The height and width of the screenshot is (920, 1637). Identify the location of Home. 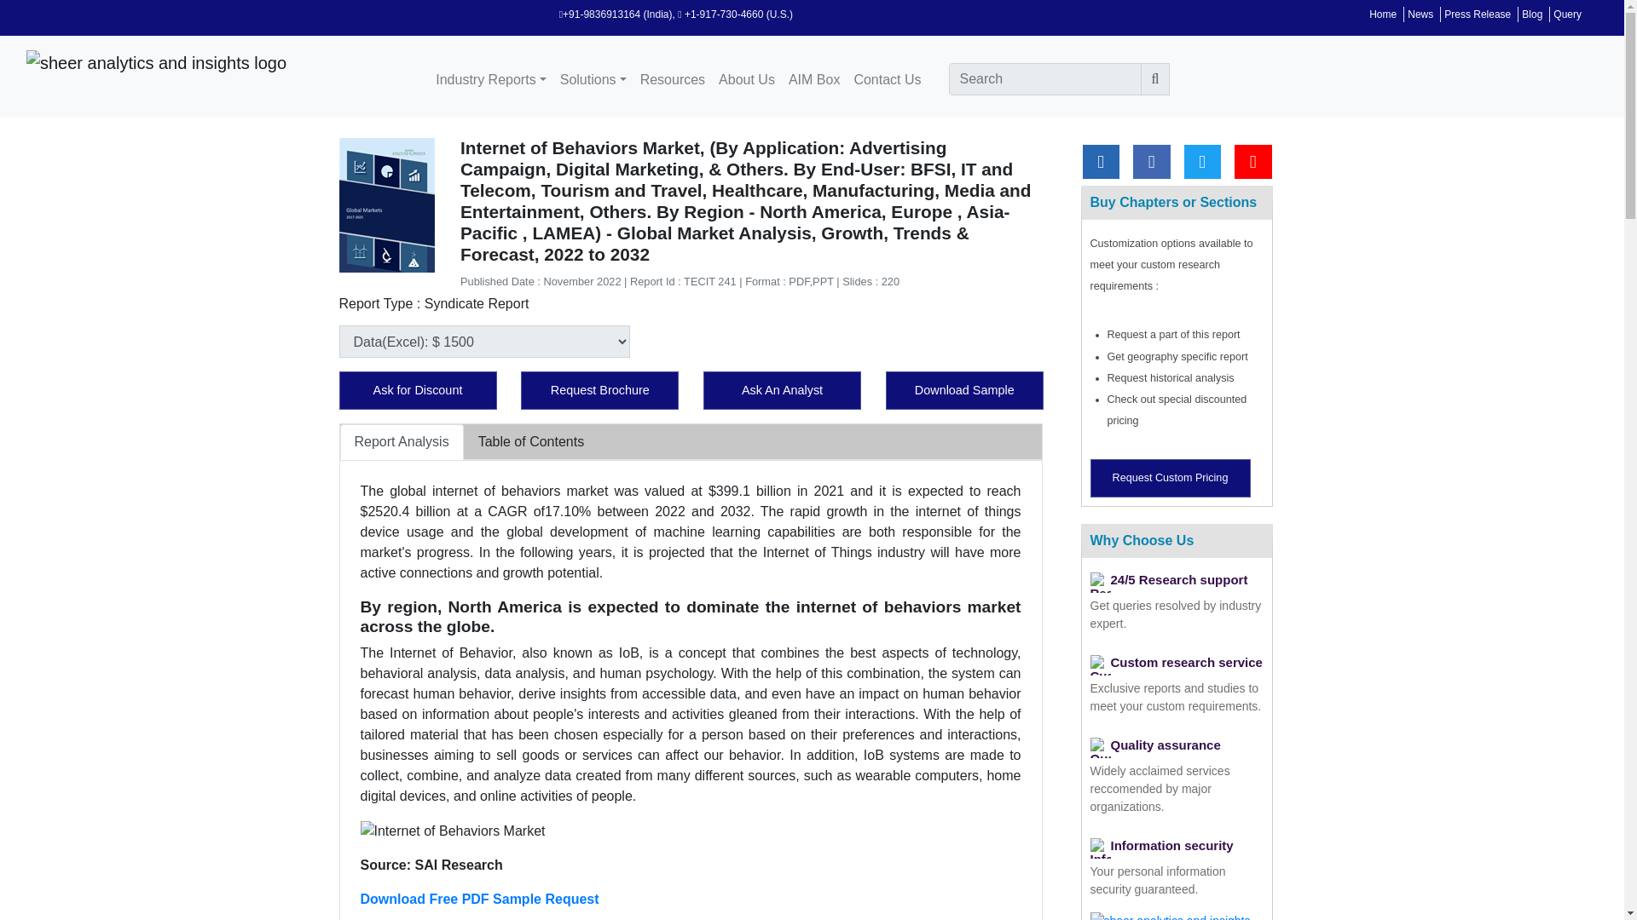
(1382, 14).